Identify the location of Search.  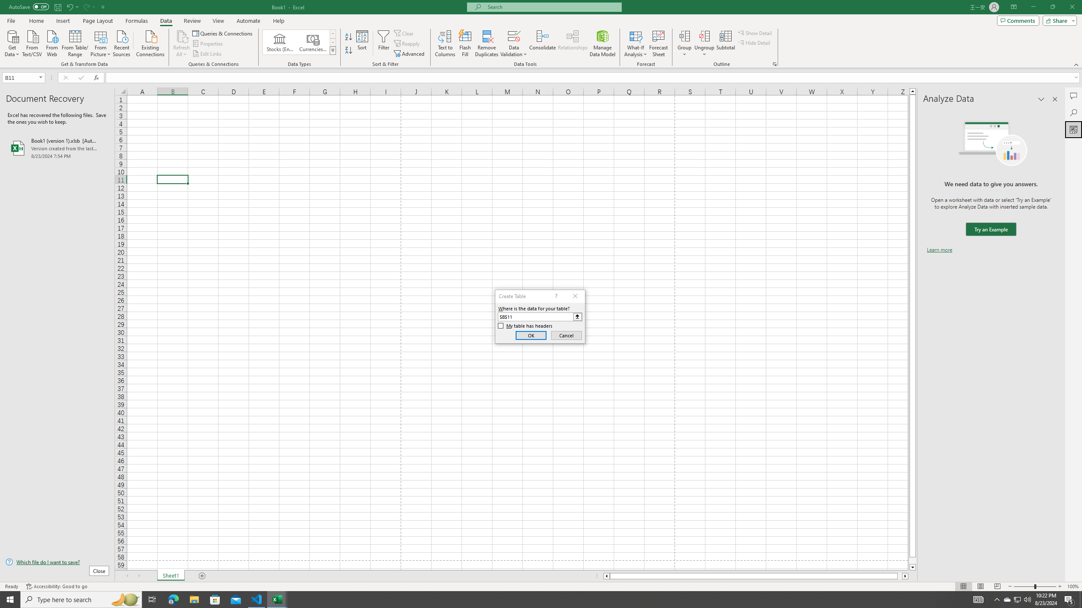
(1074, 112).